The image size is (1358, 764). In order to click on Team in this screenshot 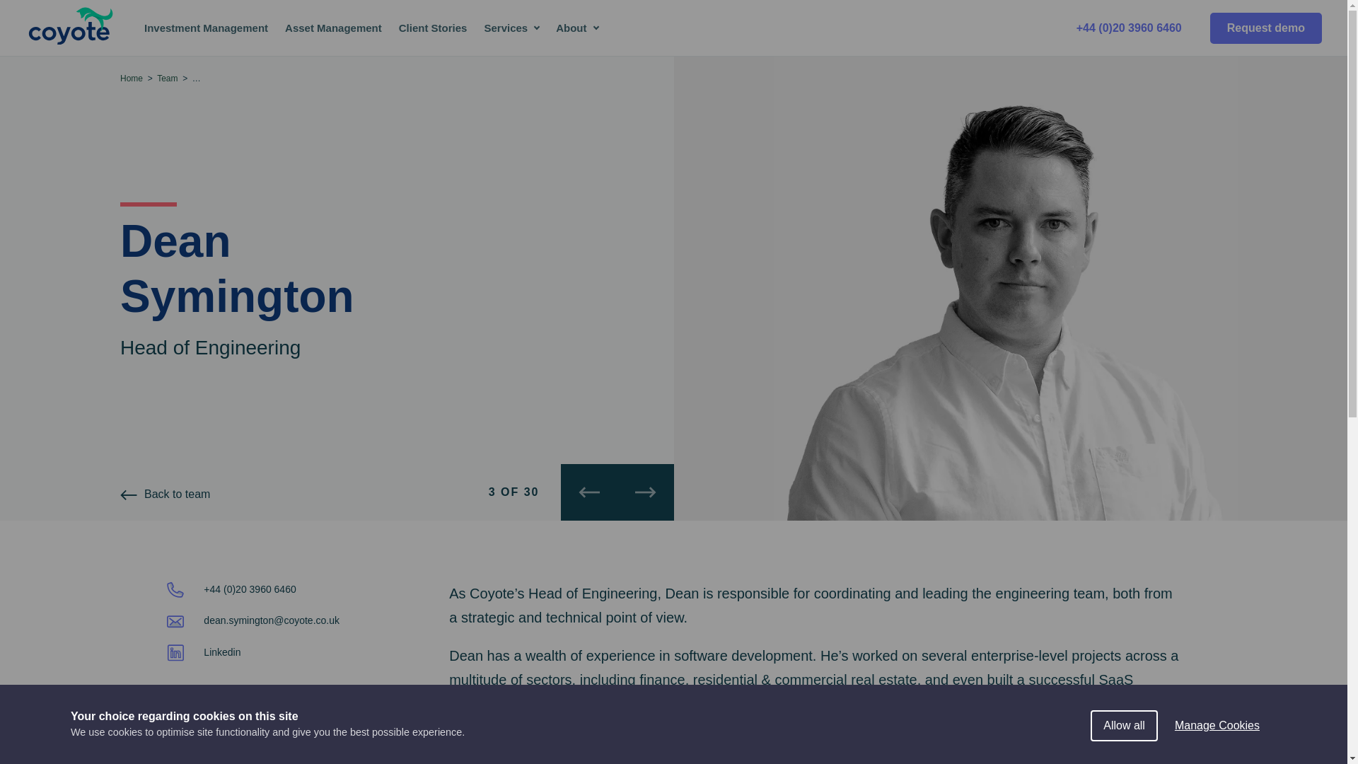, I will do `click(167, 78)`.